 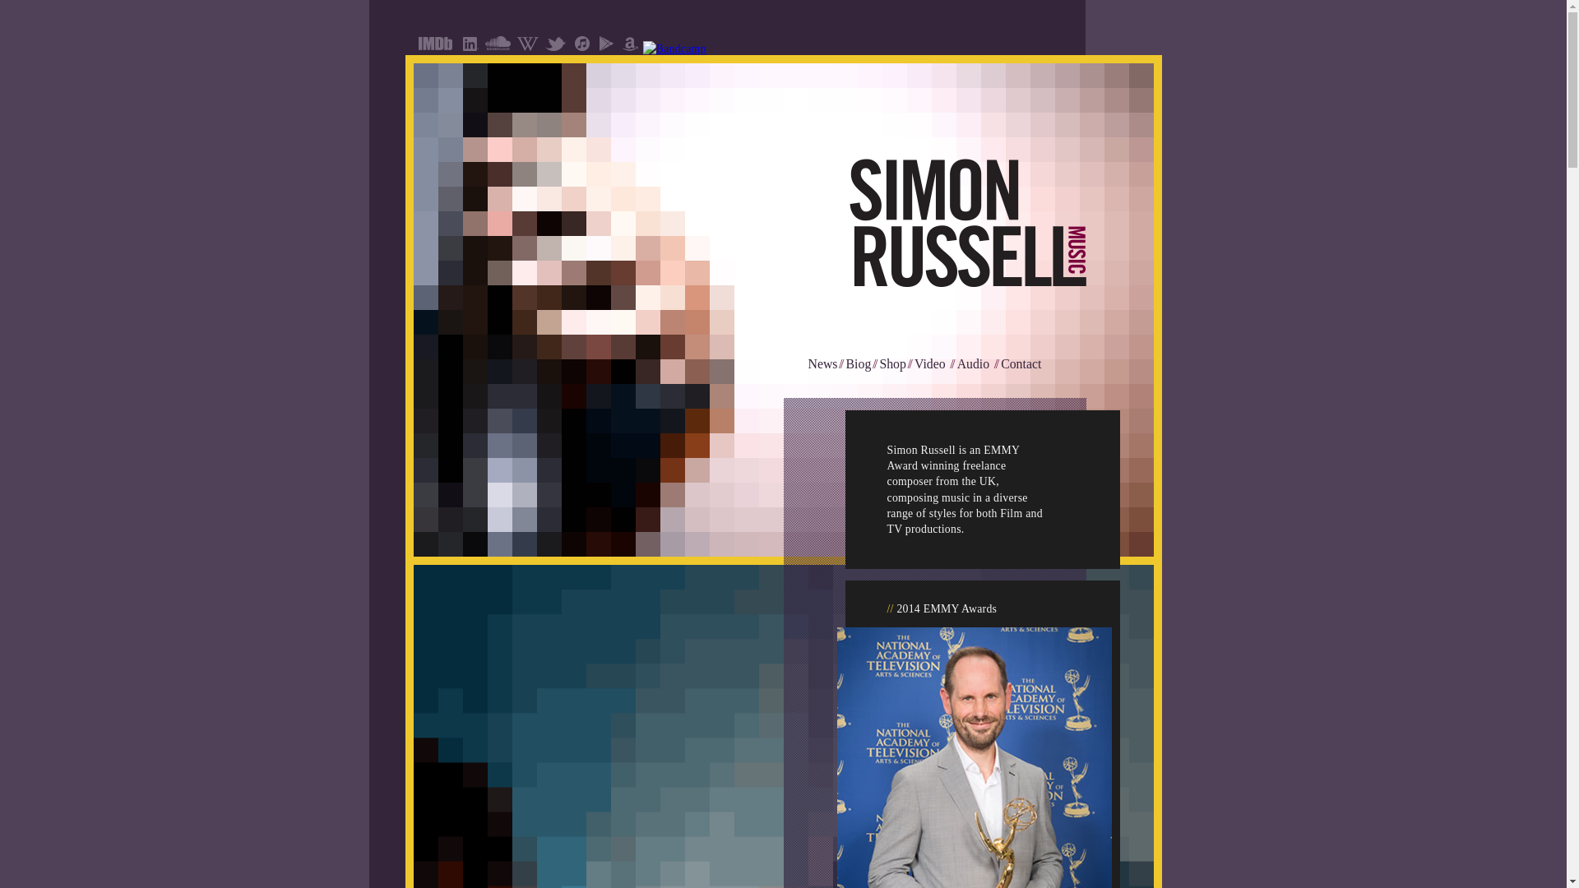 What do you see at coordinates (581, 48) in the screenshot?
I see `Simon Russell Original Soundtracks from the iTunes Store` at bounding box center [581, 48].